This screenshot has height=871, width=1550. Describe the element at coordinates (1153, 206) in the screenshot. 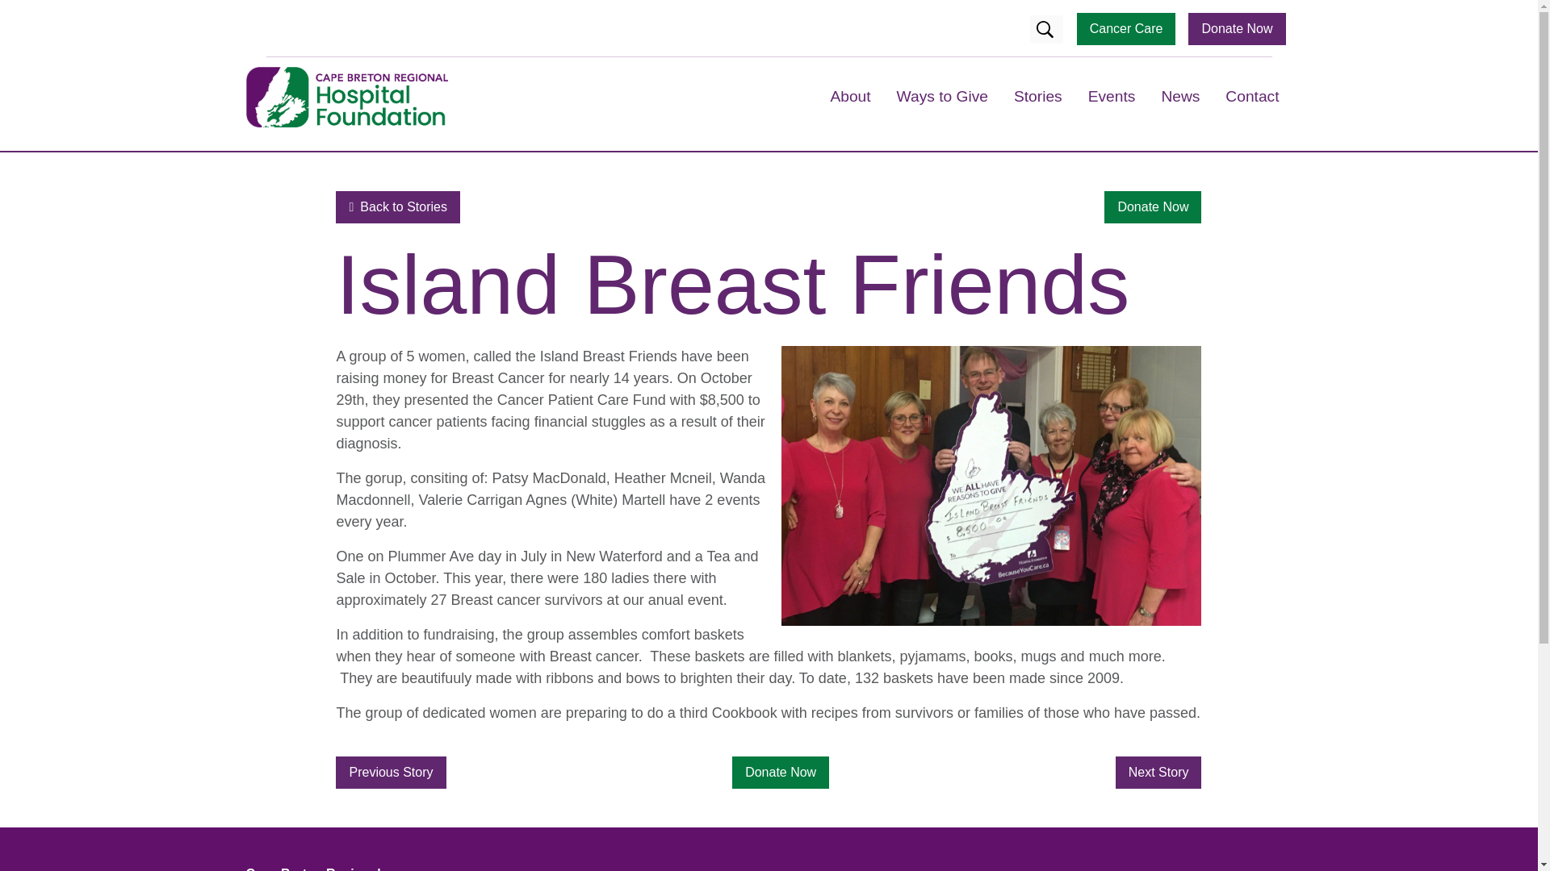

I see `Donate Now` at that location.